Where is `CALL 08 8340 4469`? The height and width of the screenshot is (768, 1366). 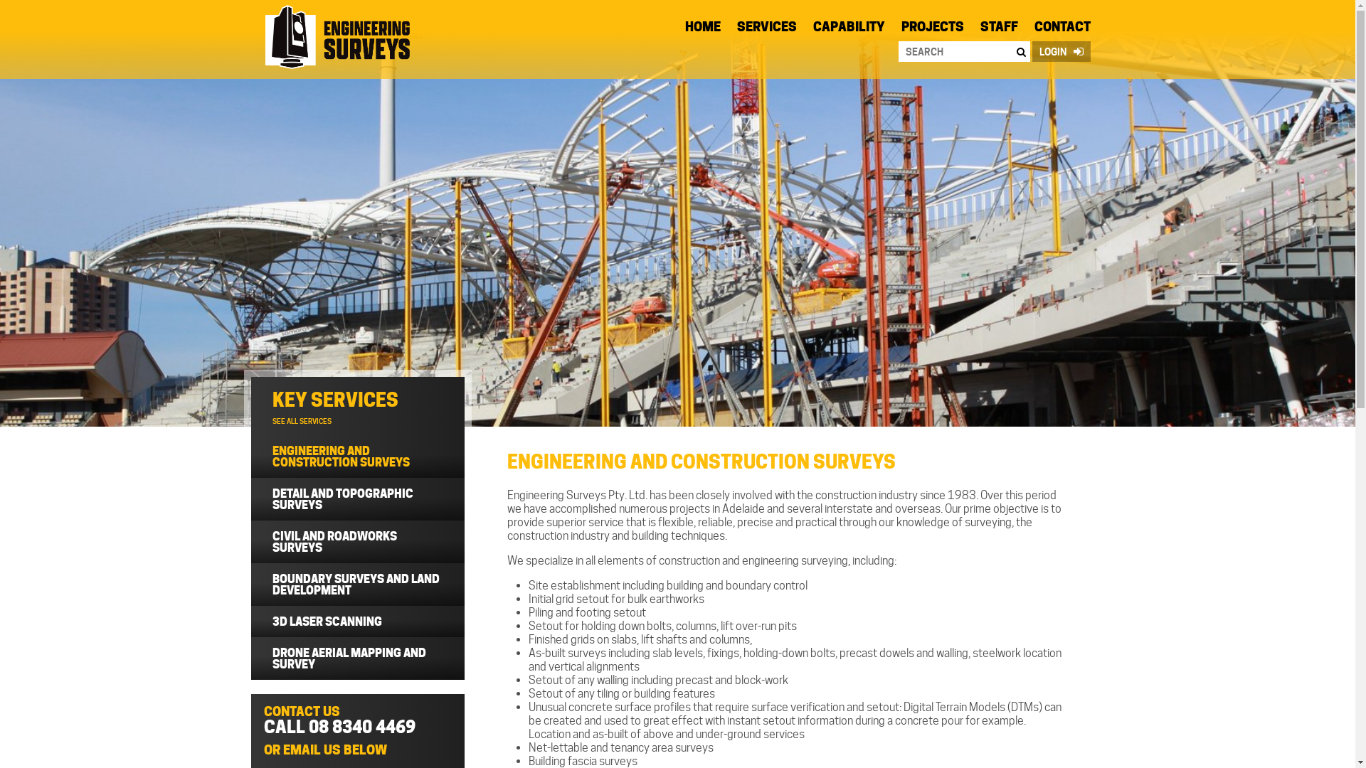 CALL 08 8340 4469 is located at coordinates (339, 727).